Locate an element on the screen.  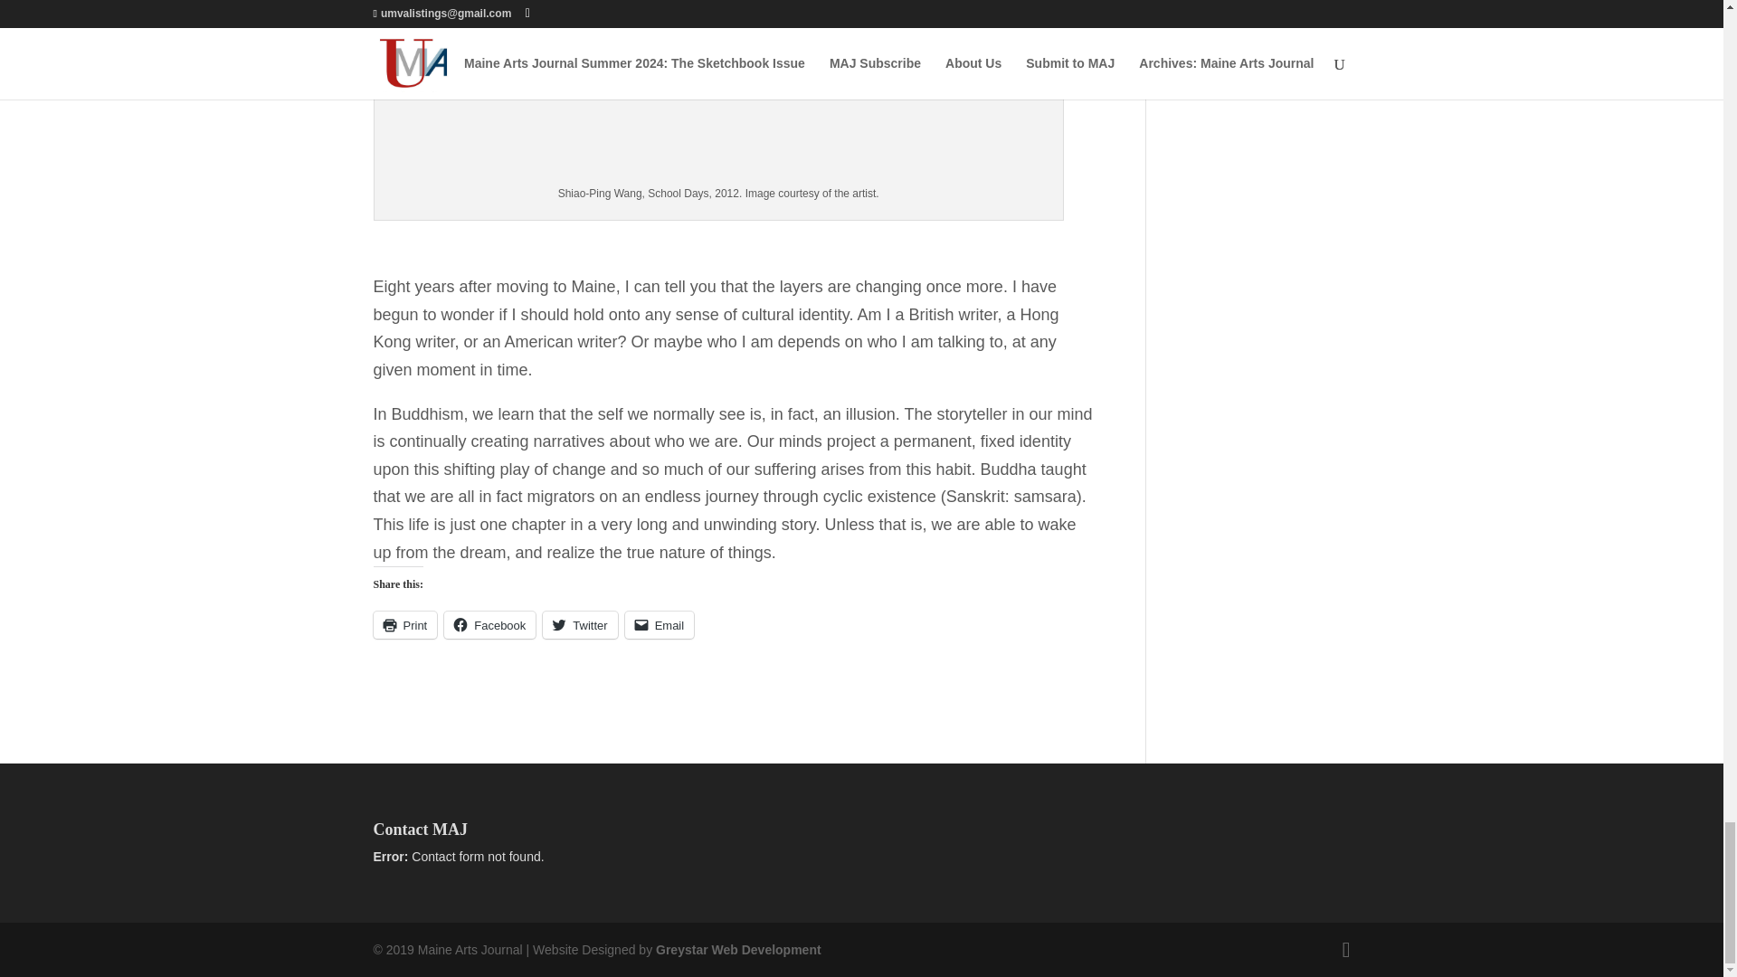
Greystar Web Development is located at coordinates (738, 950).